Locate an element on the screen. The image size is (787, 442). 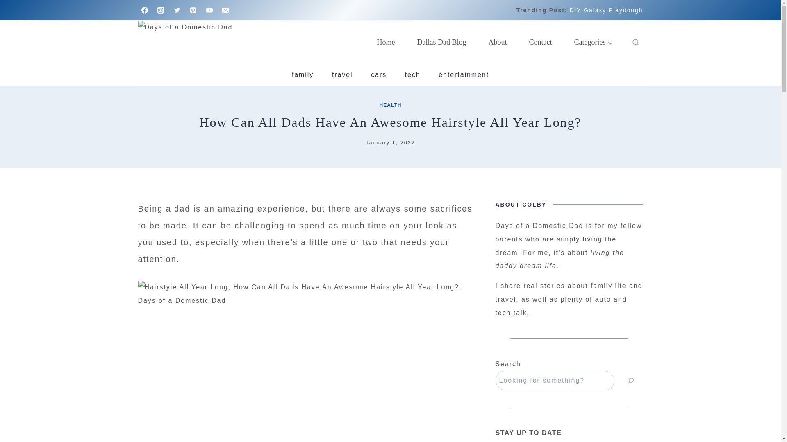
family is located at coordinates (303, 74).